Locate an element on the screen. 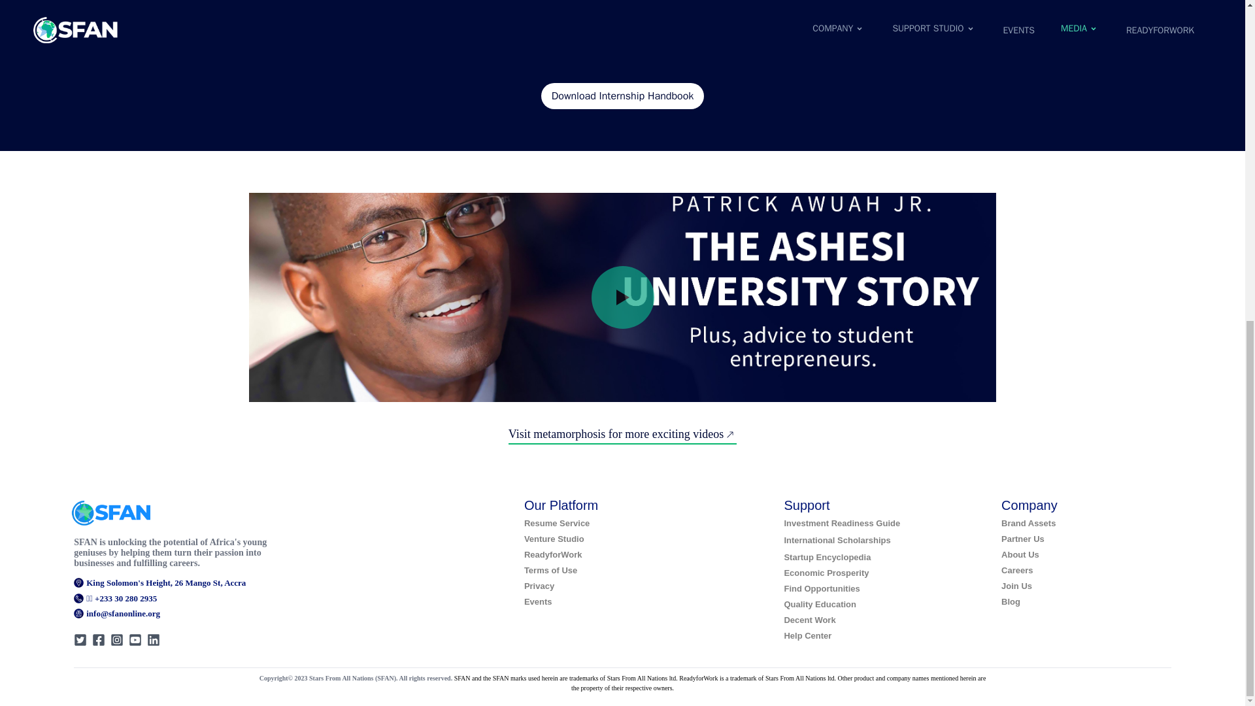 The height and width of the screenshot is (706, 1255). Decent Work is located at coordinates (809, 620).